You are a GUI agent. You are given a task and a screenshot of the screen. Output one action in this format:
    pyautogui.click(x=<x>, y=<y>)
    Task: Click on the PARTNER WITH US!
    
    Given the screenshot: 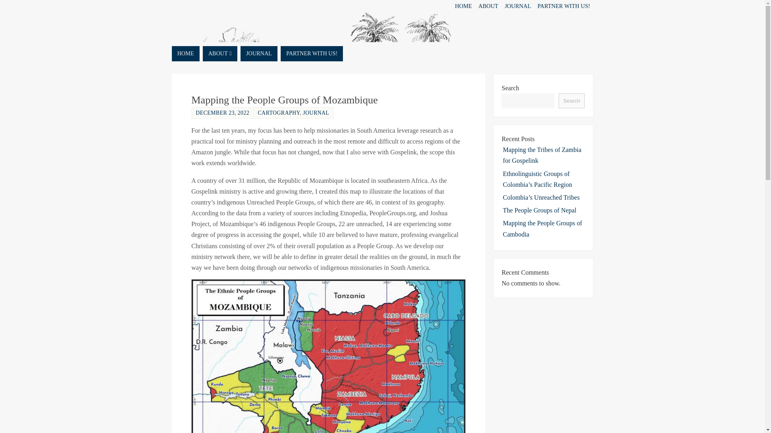 What is the action you would take?
    pyautogui.click(x=312, y=54)
    